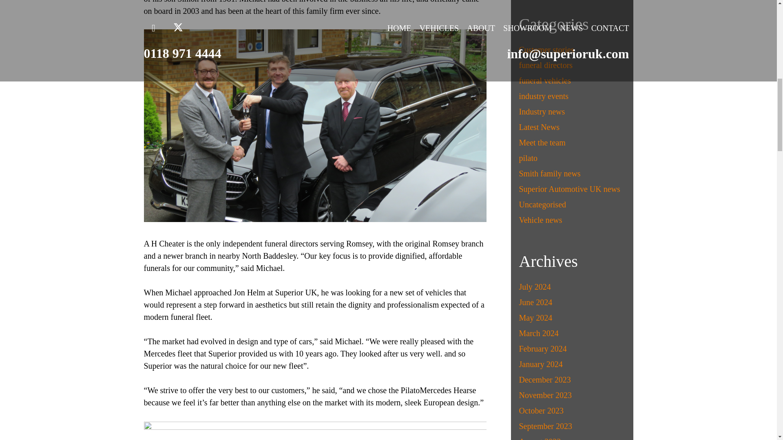  What do you see at coordinates (542, 143) in the screenshot?
I see `Meet the team` at bounding box center [542, 143].